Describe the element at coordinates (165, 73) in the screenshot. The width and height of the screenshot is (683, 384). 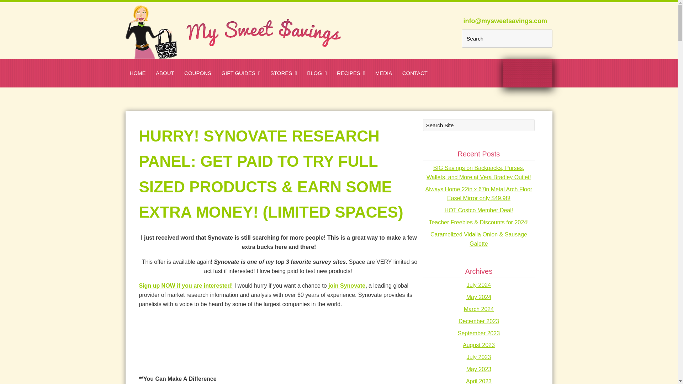
I see `ABOUT` at that location.